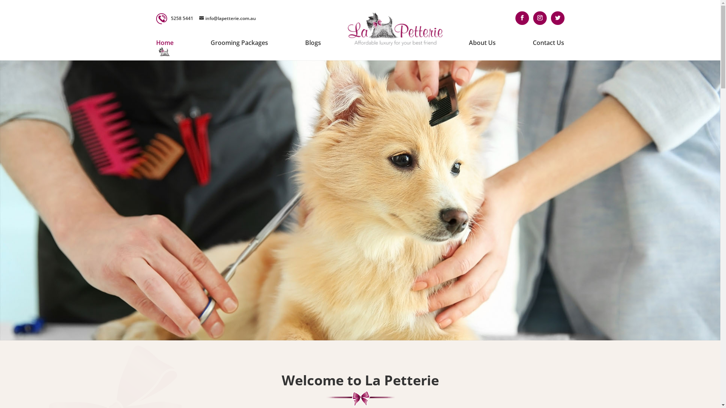 This screenshot has width=726, height=408. What do you see at coordinates (227, 18) in the screenshot?
I see `info@lapetterie.com.au` at bounding box center [227, 18].